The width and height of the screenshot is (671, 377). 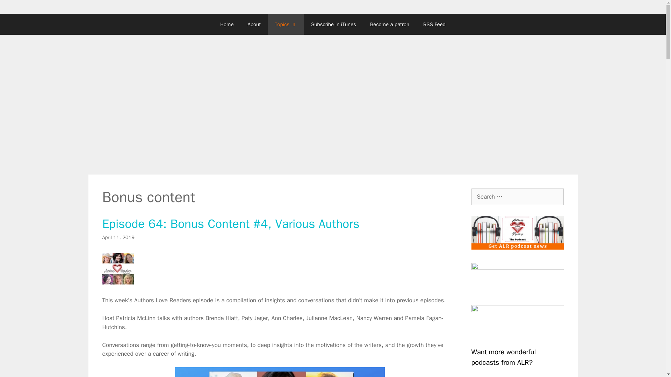 I want to click on Topics, so click(x=286, y=24).